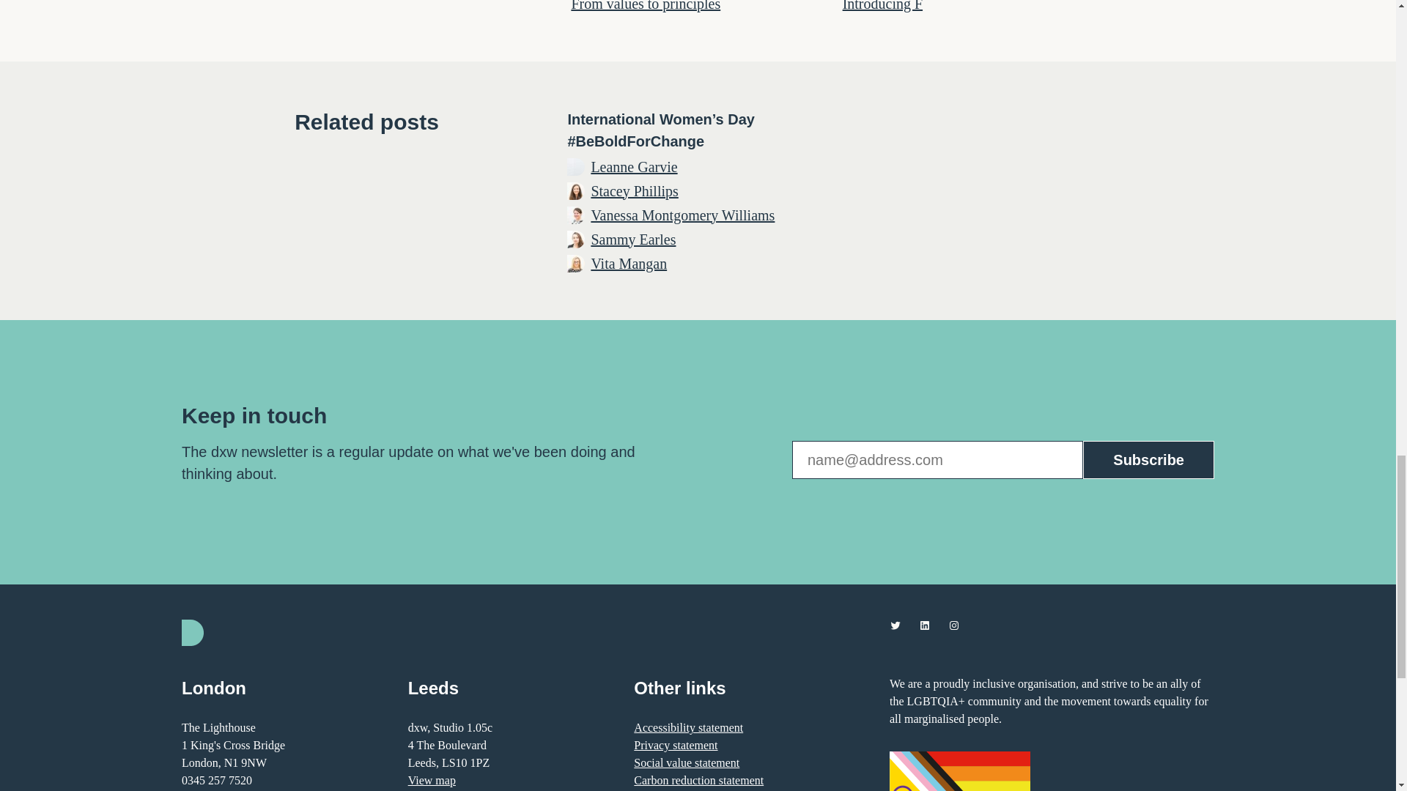  What do you see at coordinates (954, 625) in the screenshot?
I see `Instagram` at bounding box center [954, 625].